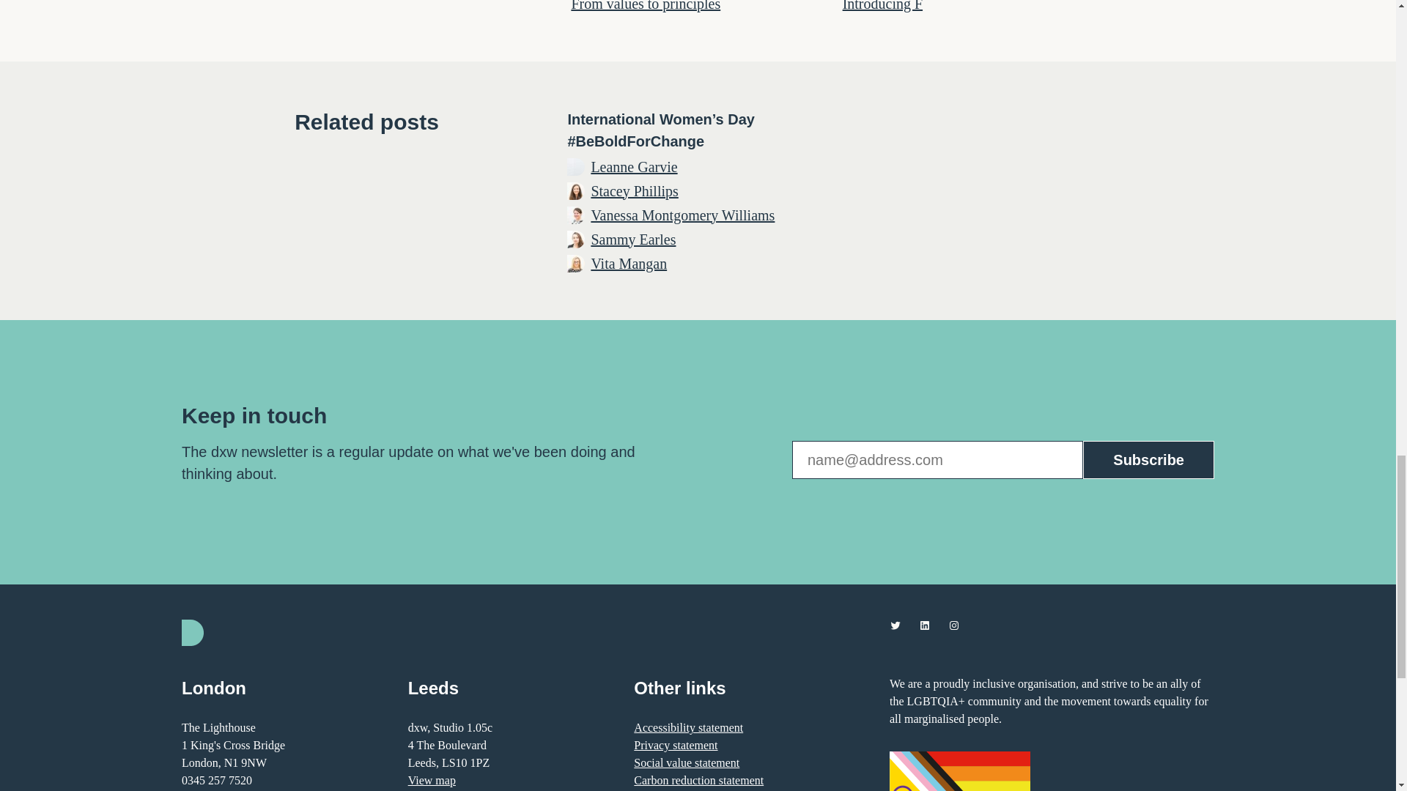  What do you see at coordinates (954, 625) in the screenshot?
I see `Instagram` at bounding box center [954, 625].